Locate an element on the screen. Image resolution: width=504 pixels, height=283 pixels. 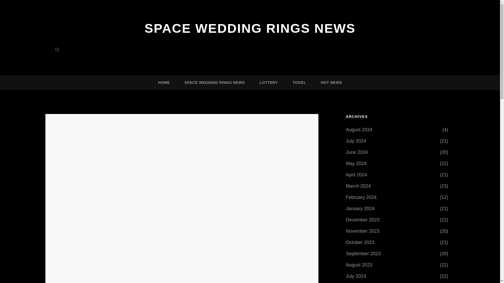
SPACE WEDDING RINGS NEWS is located at coordinates (250, 28).